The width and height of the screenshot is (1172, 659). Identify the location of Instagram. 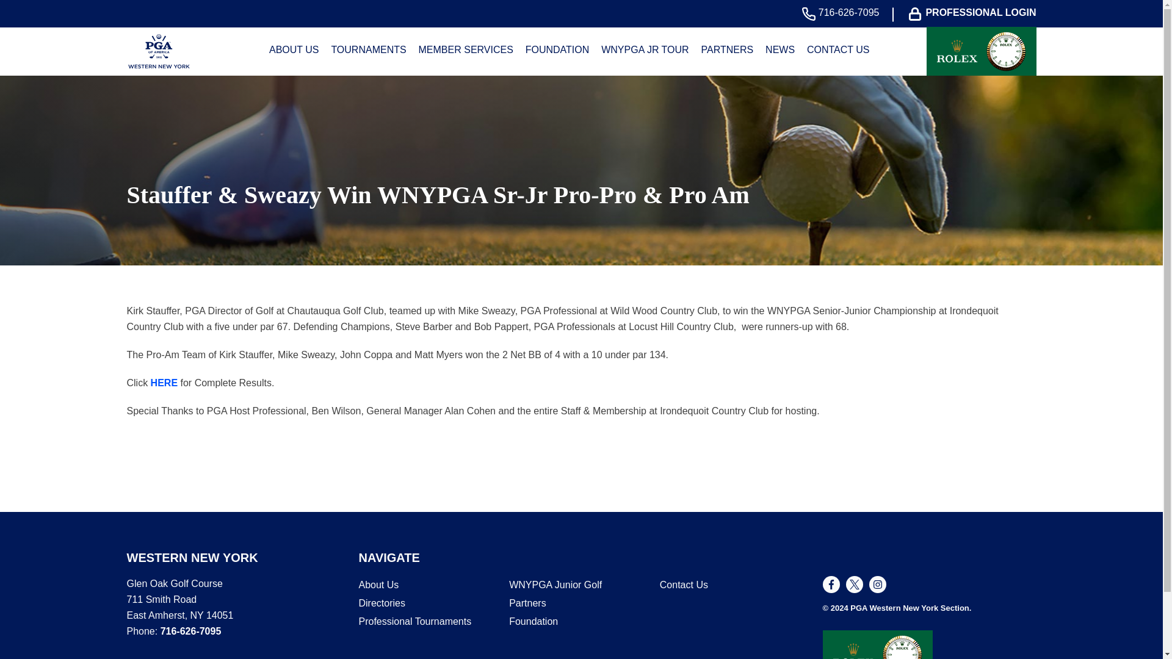
(878, 585).